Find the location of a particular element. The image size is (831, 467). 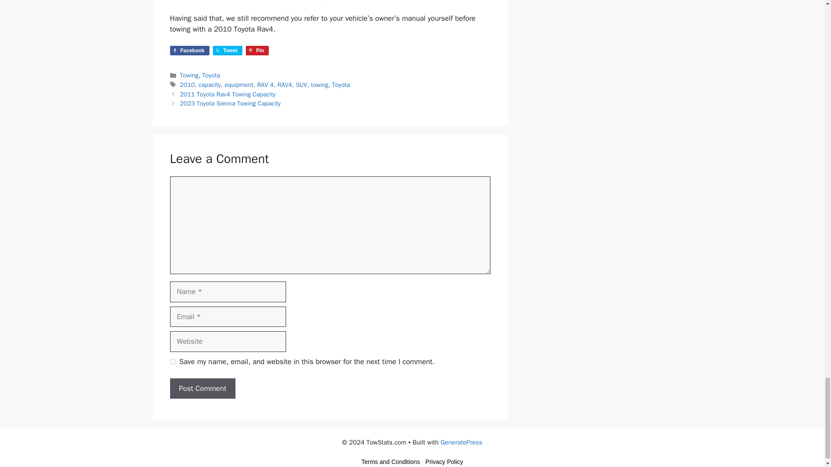

RAV 4 is located at coordinates (265, 85).